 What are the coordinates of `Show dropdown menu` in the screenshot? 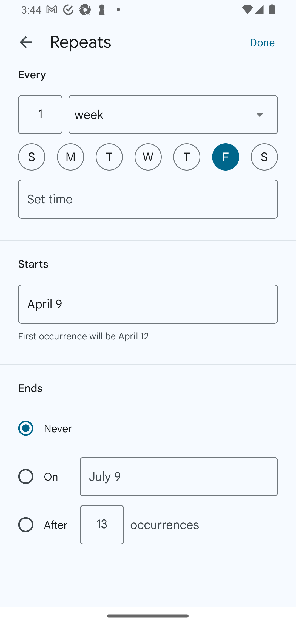 It's located at (260, 114).